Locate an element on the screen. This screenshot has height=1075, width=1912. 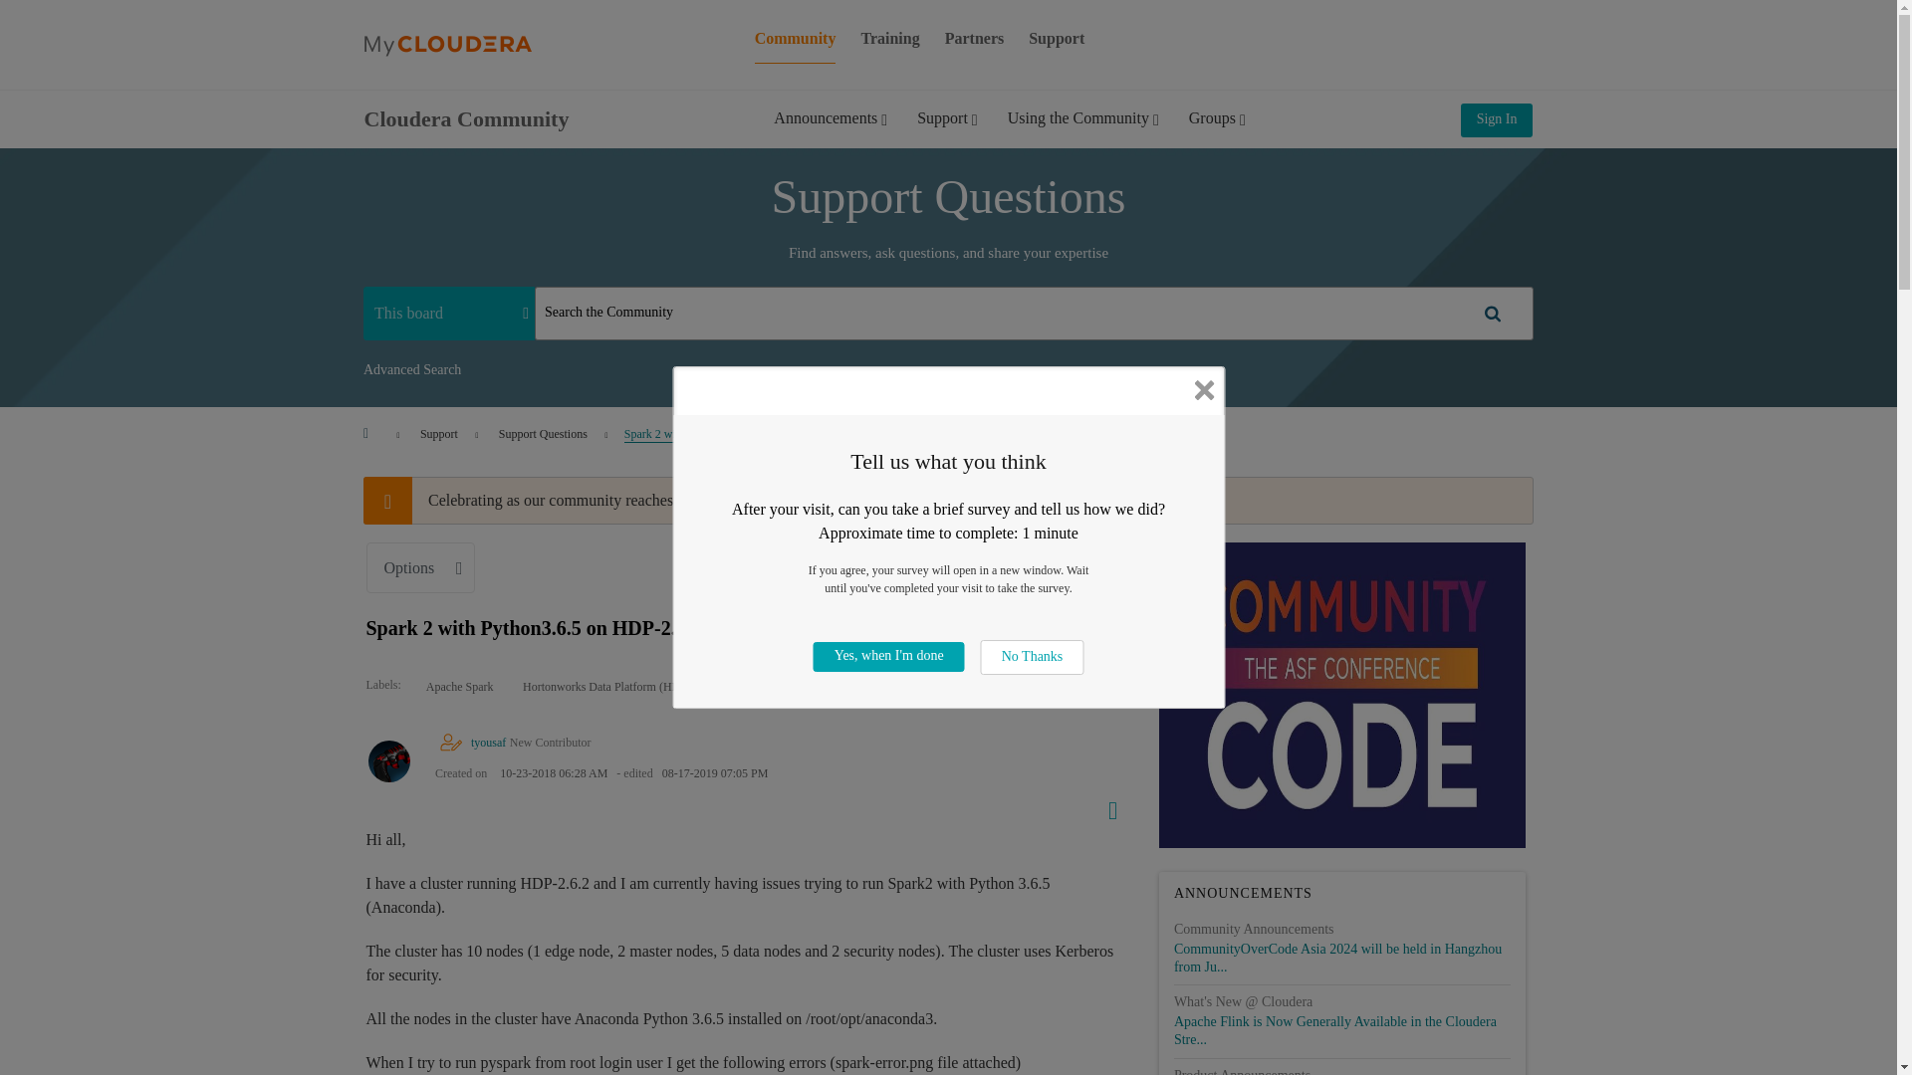
Support is located at coordinates (947, 132).